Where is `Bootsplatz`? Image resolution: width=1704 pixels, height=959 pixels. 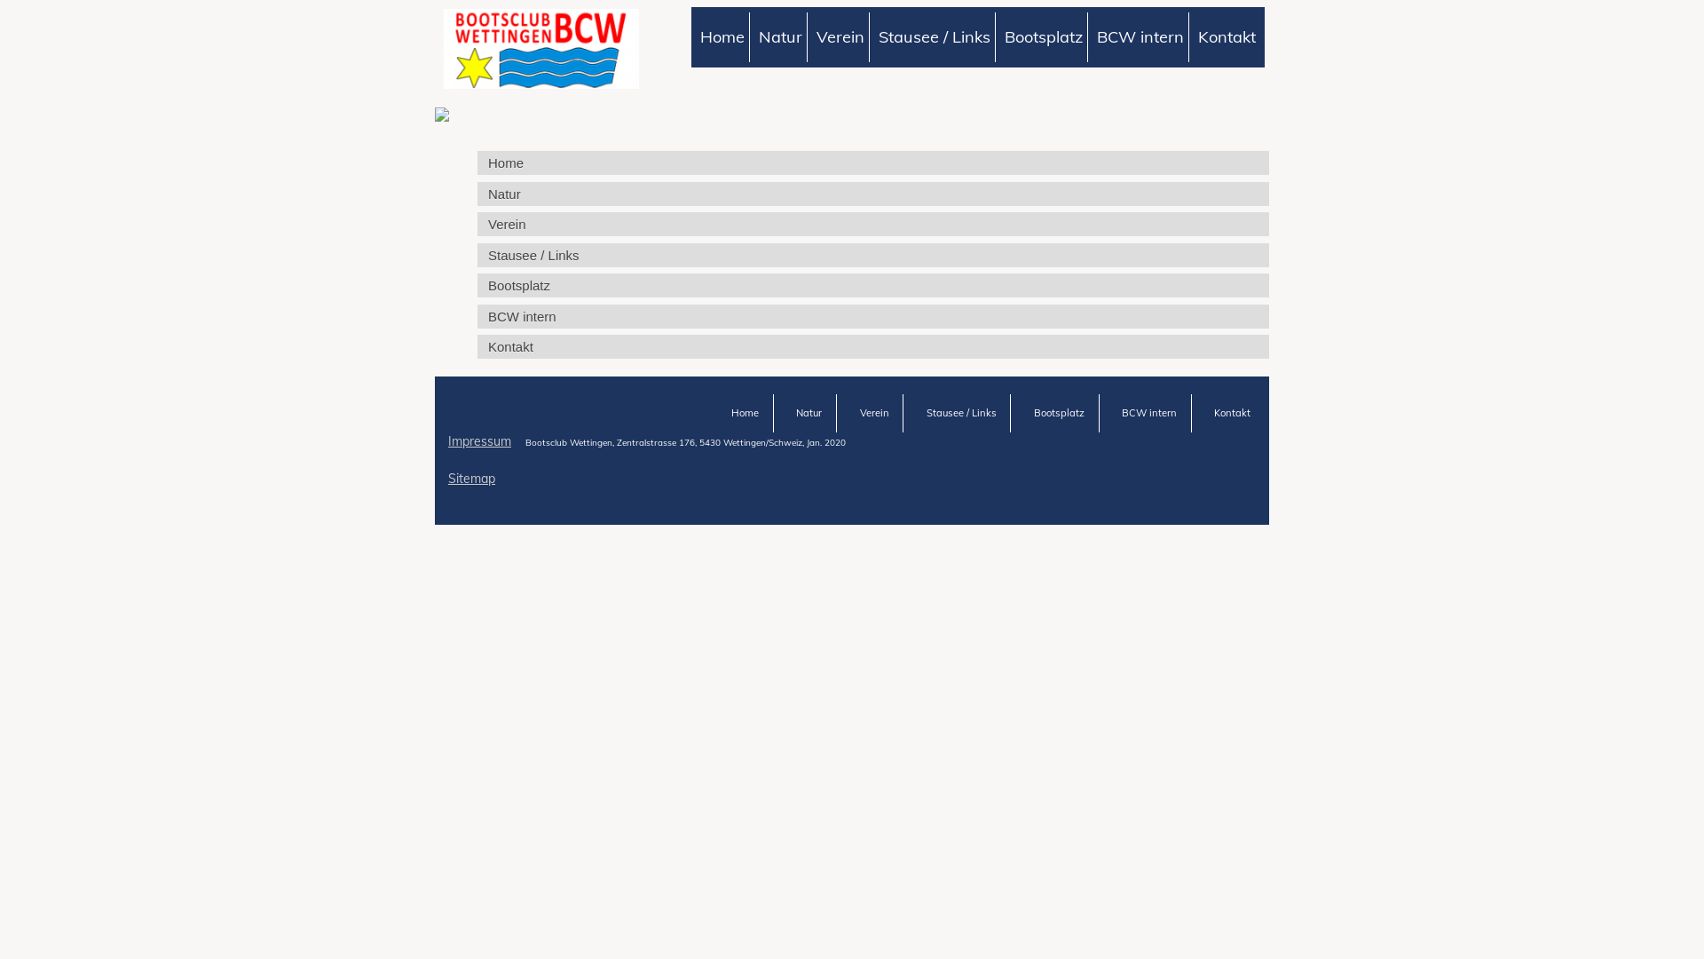
Bootsplatz is located at coordinates (873, 286).